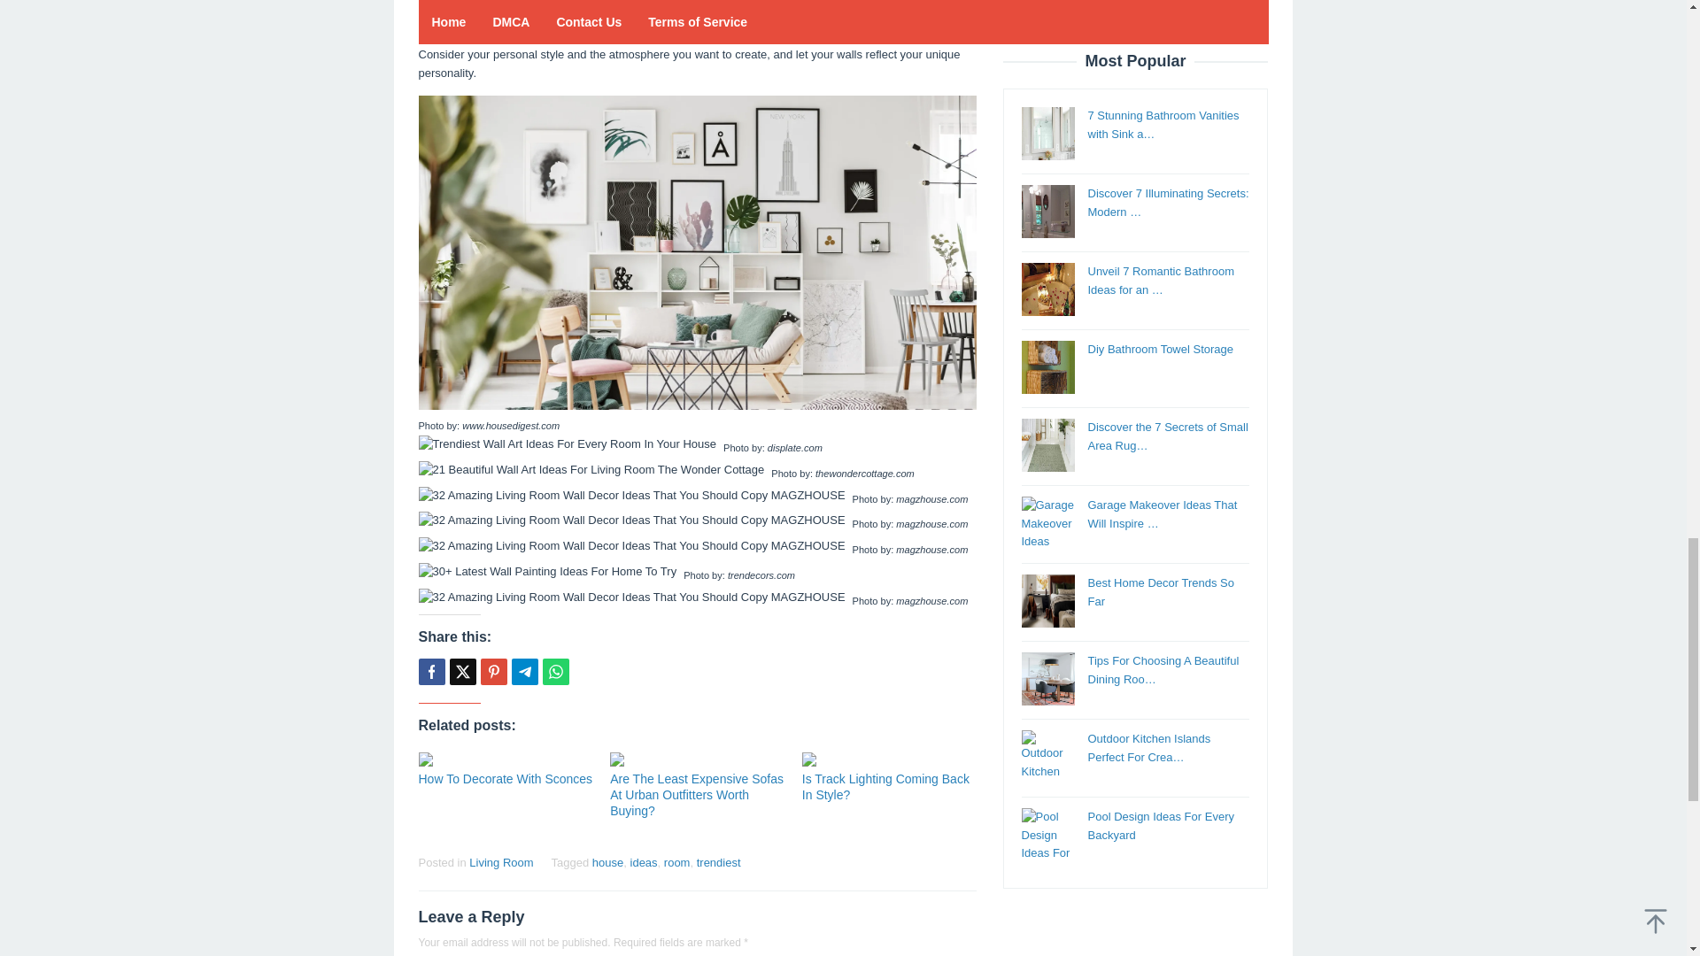 The height and width of the screenshot is (956, 1700). I want to click on Telegram Share, so click(524, 672).